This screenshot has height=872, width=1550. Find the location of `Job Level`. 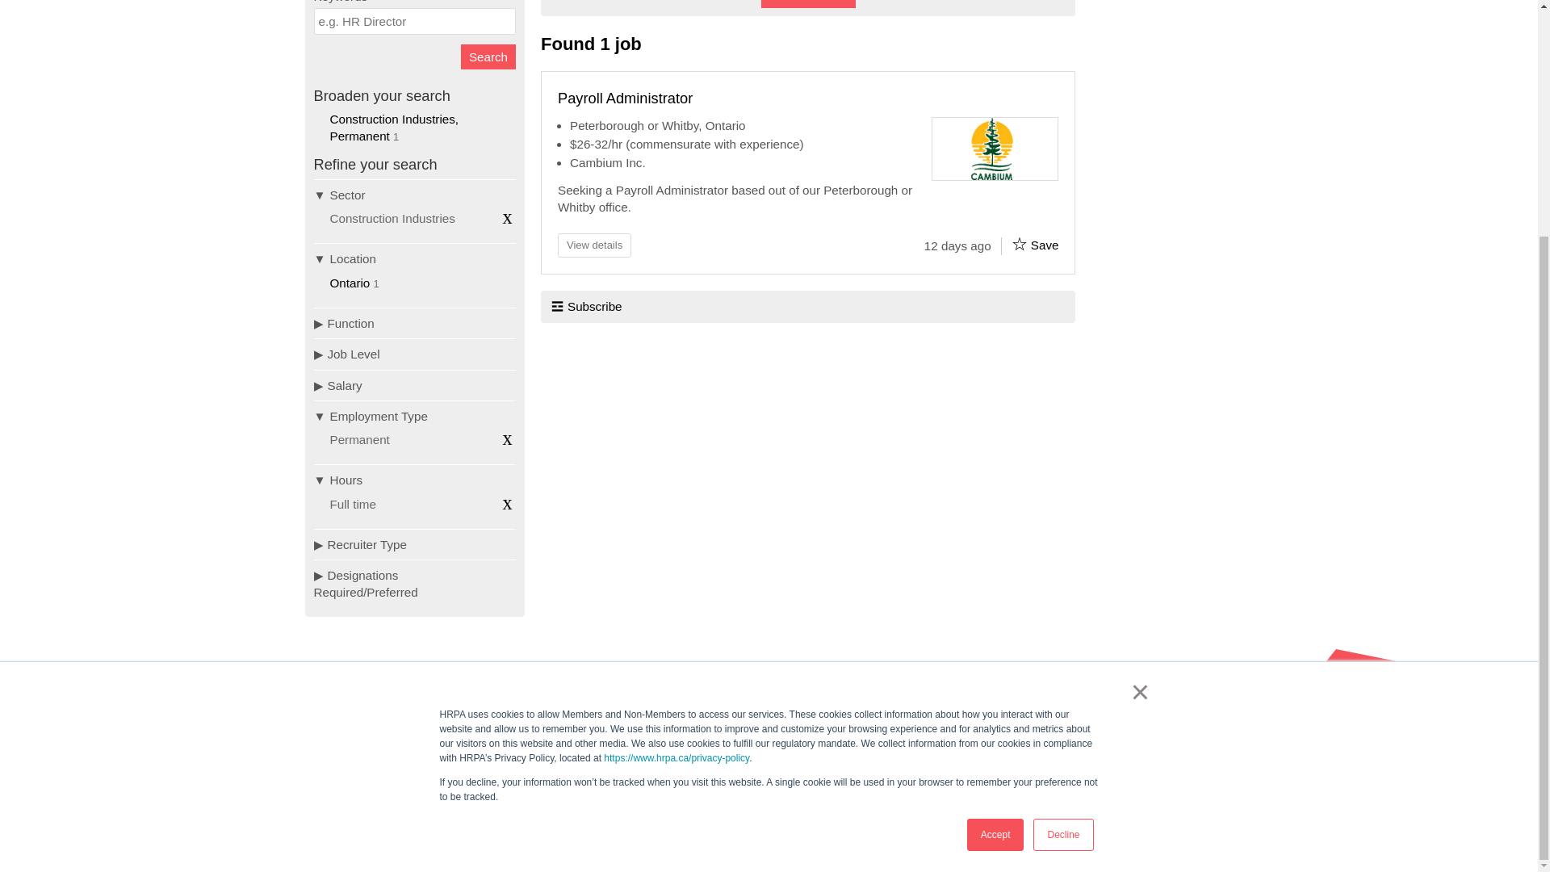

Job Level is located at coordinates (414, 354).